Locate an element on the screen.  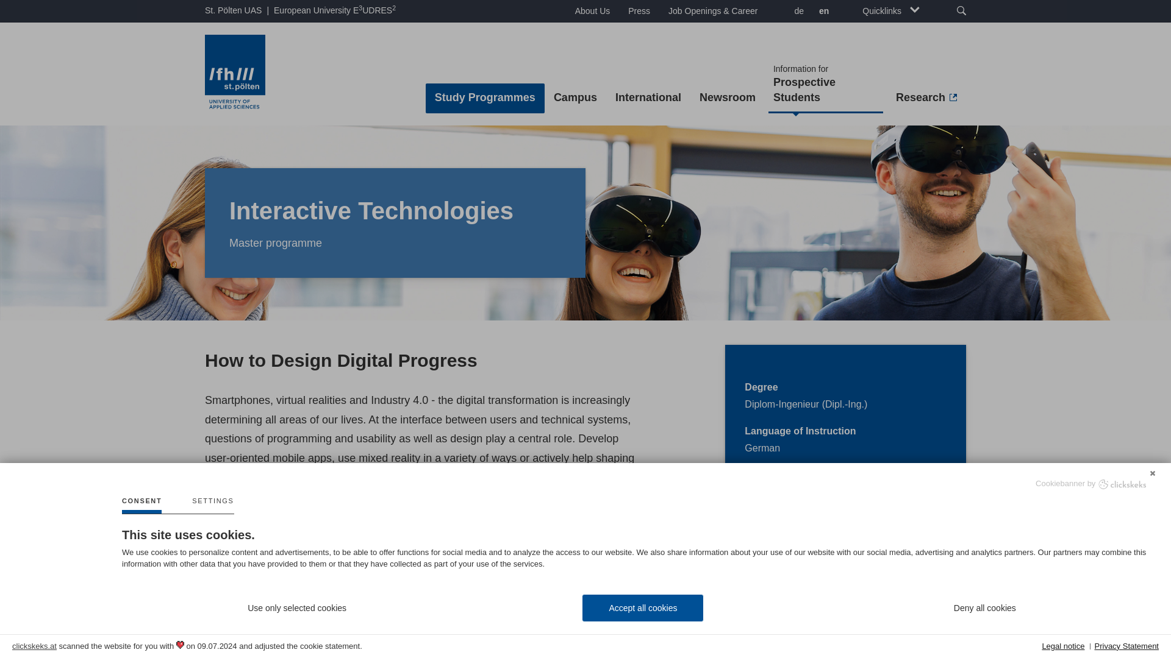
Press is located at coordinates (639, 11).